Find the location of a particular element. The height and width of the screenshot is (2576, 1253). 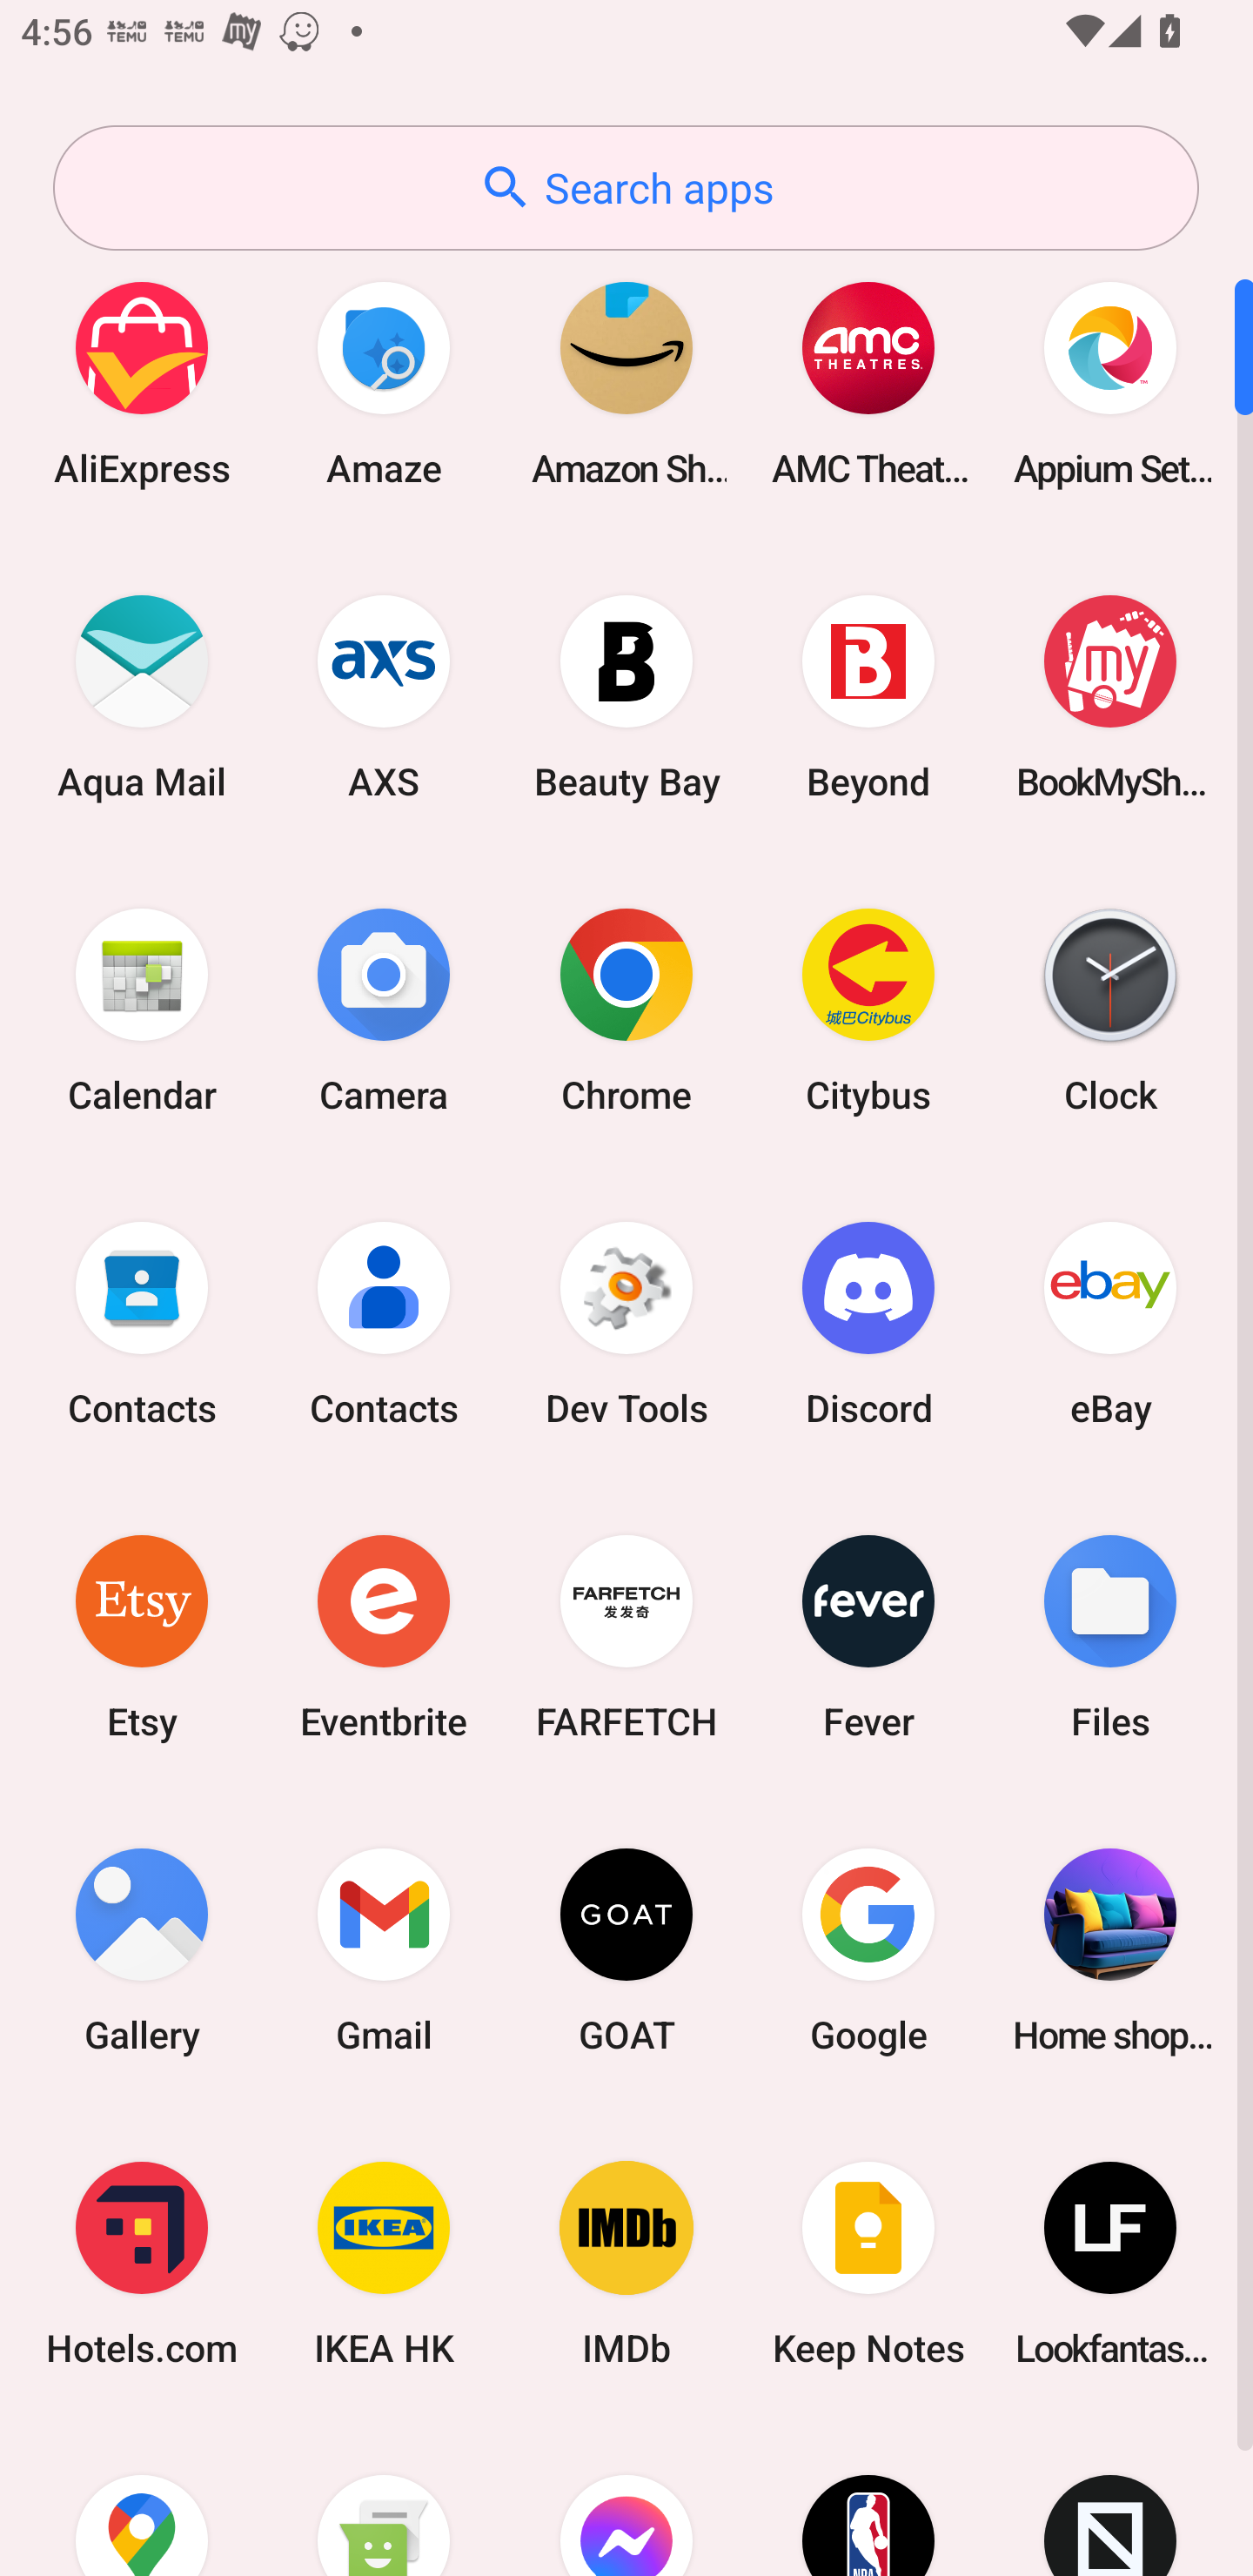

Lookfantastic is located at coordinates (1110, 2264).